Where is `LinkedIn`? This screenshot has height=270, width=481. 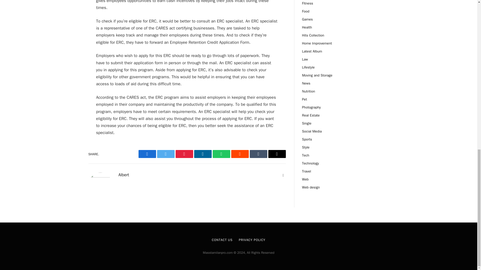 LinkedIn is located at coordinates (202, 154).